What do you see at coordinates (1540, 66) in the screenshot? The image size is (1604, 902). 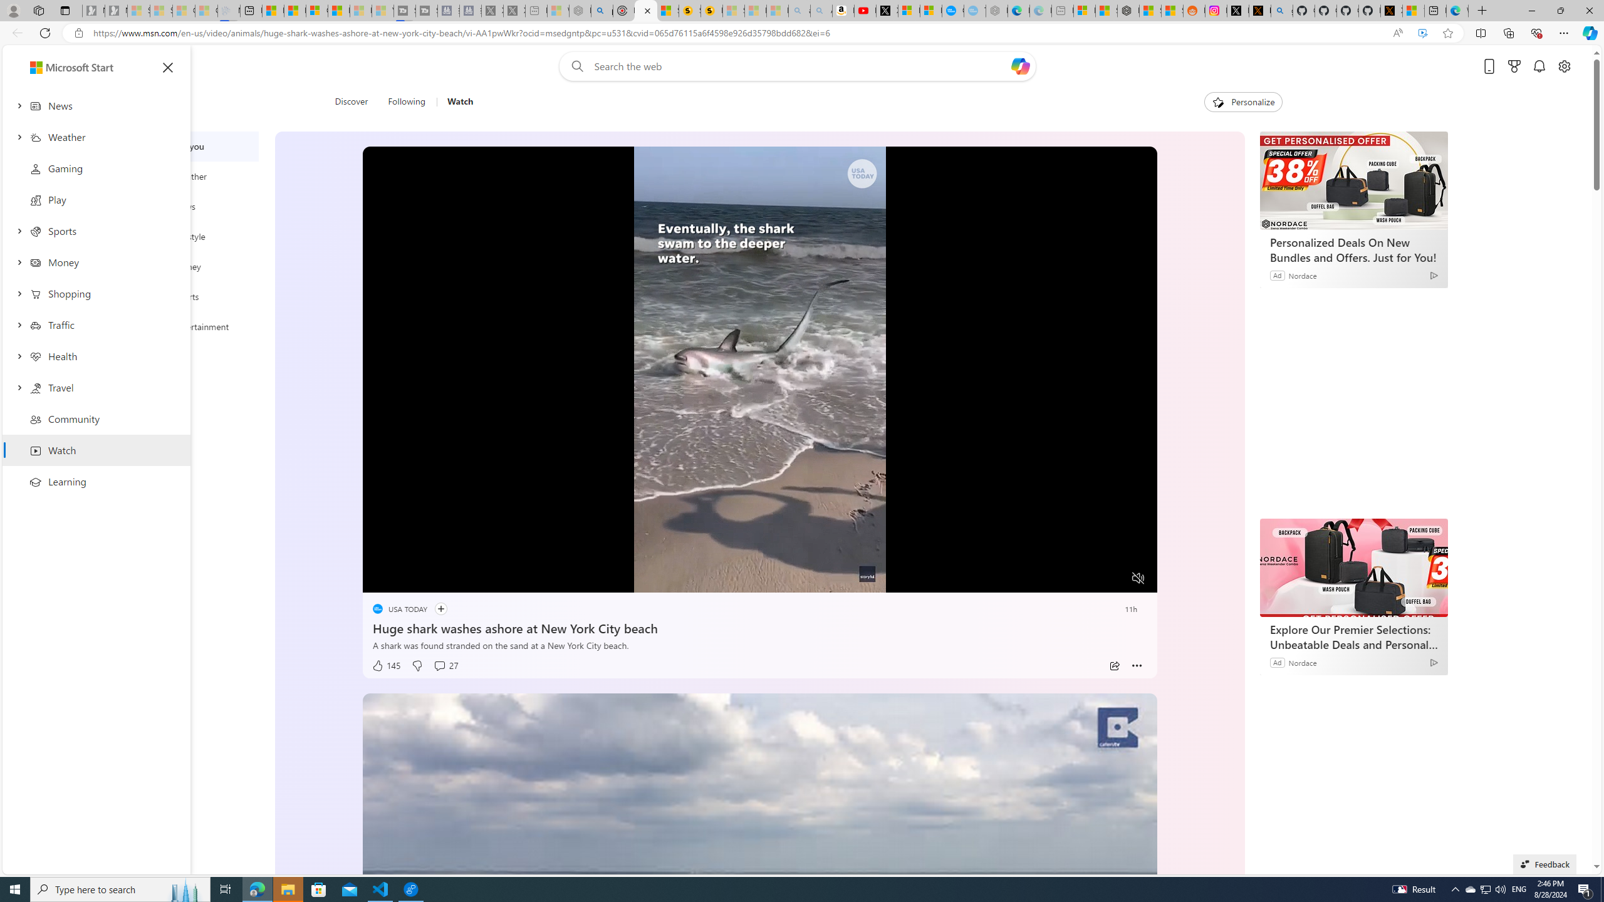 I see `Notifications` at bounding box center [1540, 66].